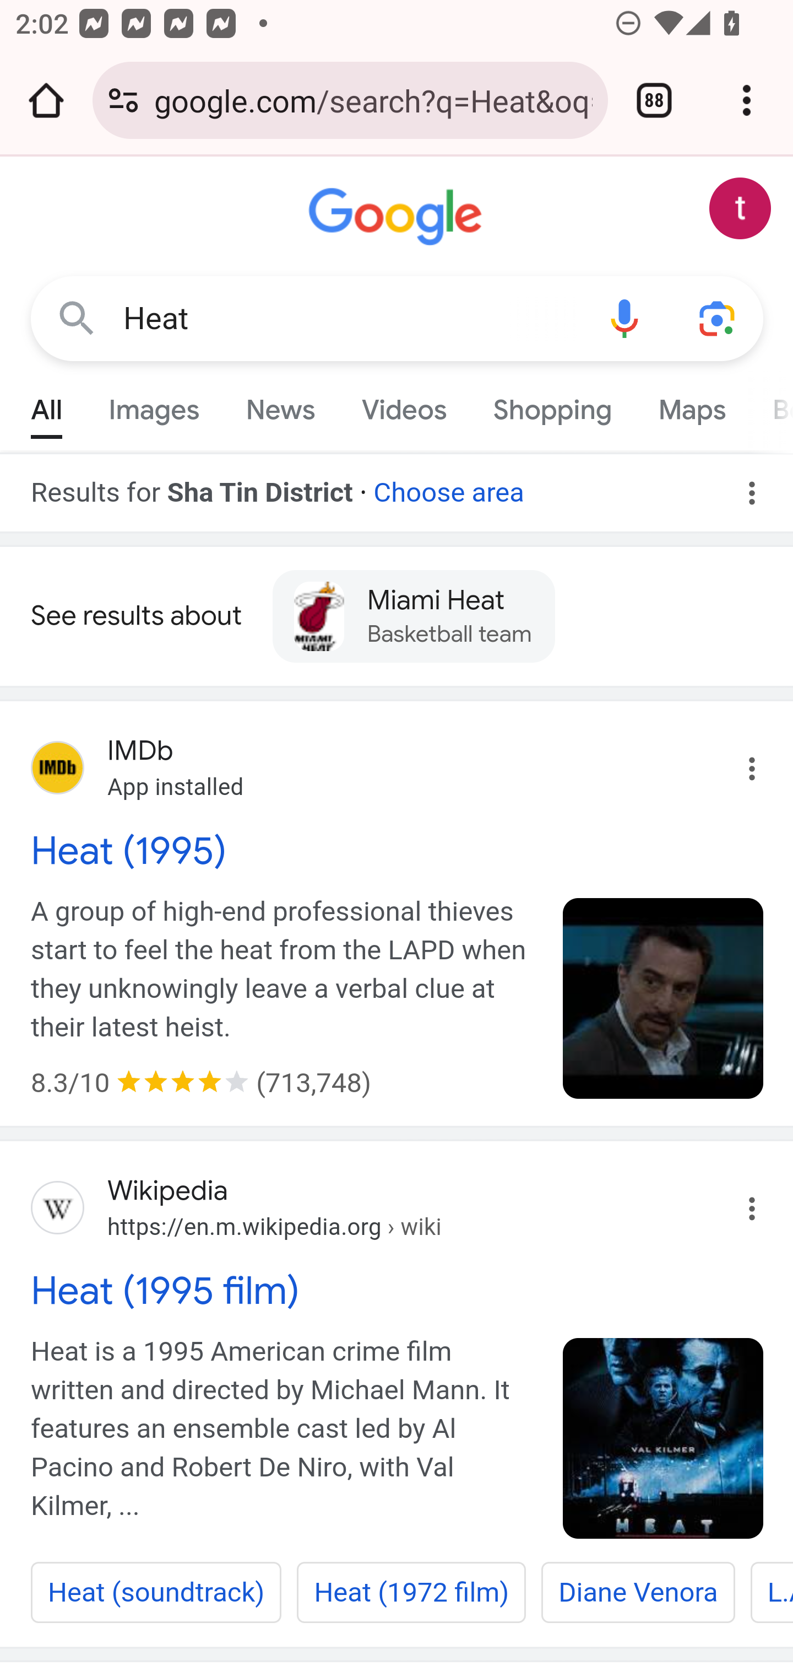 The height and width of the screenshot is (1676, 793). I want to click on Open the home page, so click(46, 100).